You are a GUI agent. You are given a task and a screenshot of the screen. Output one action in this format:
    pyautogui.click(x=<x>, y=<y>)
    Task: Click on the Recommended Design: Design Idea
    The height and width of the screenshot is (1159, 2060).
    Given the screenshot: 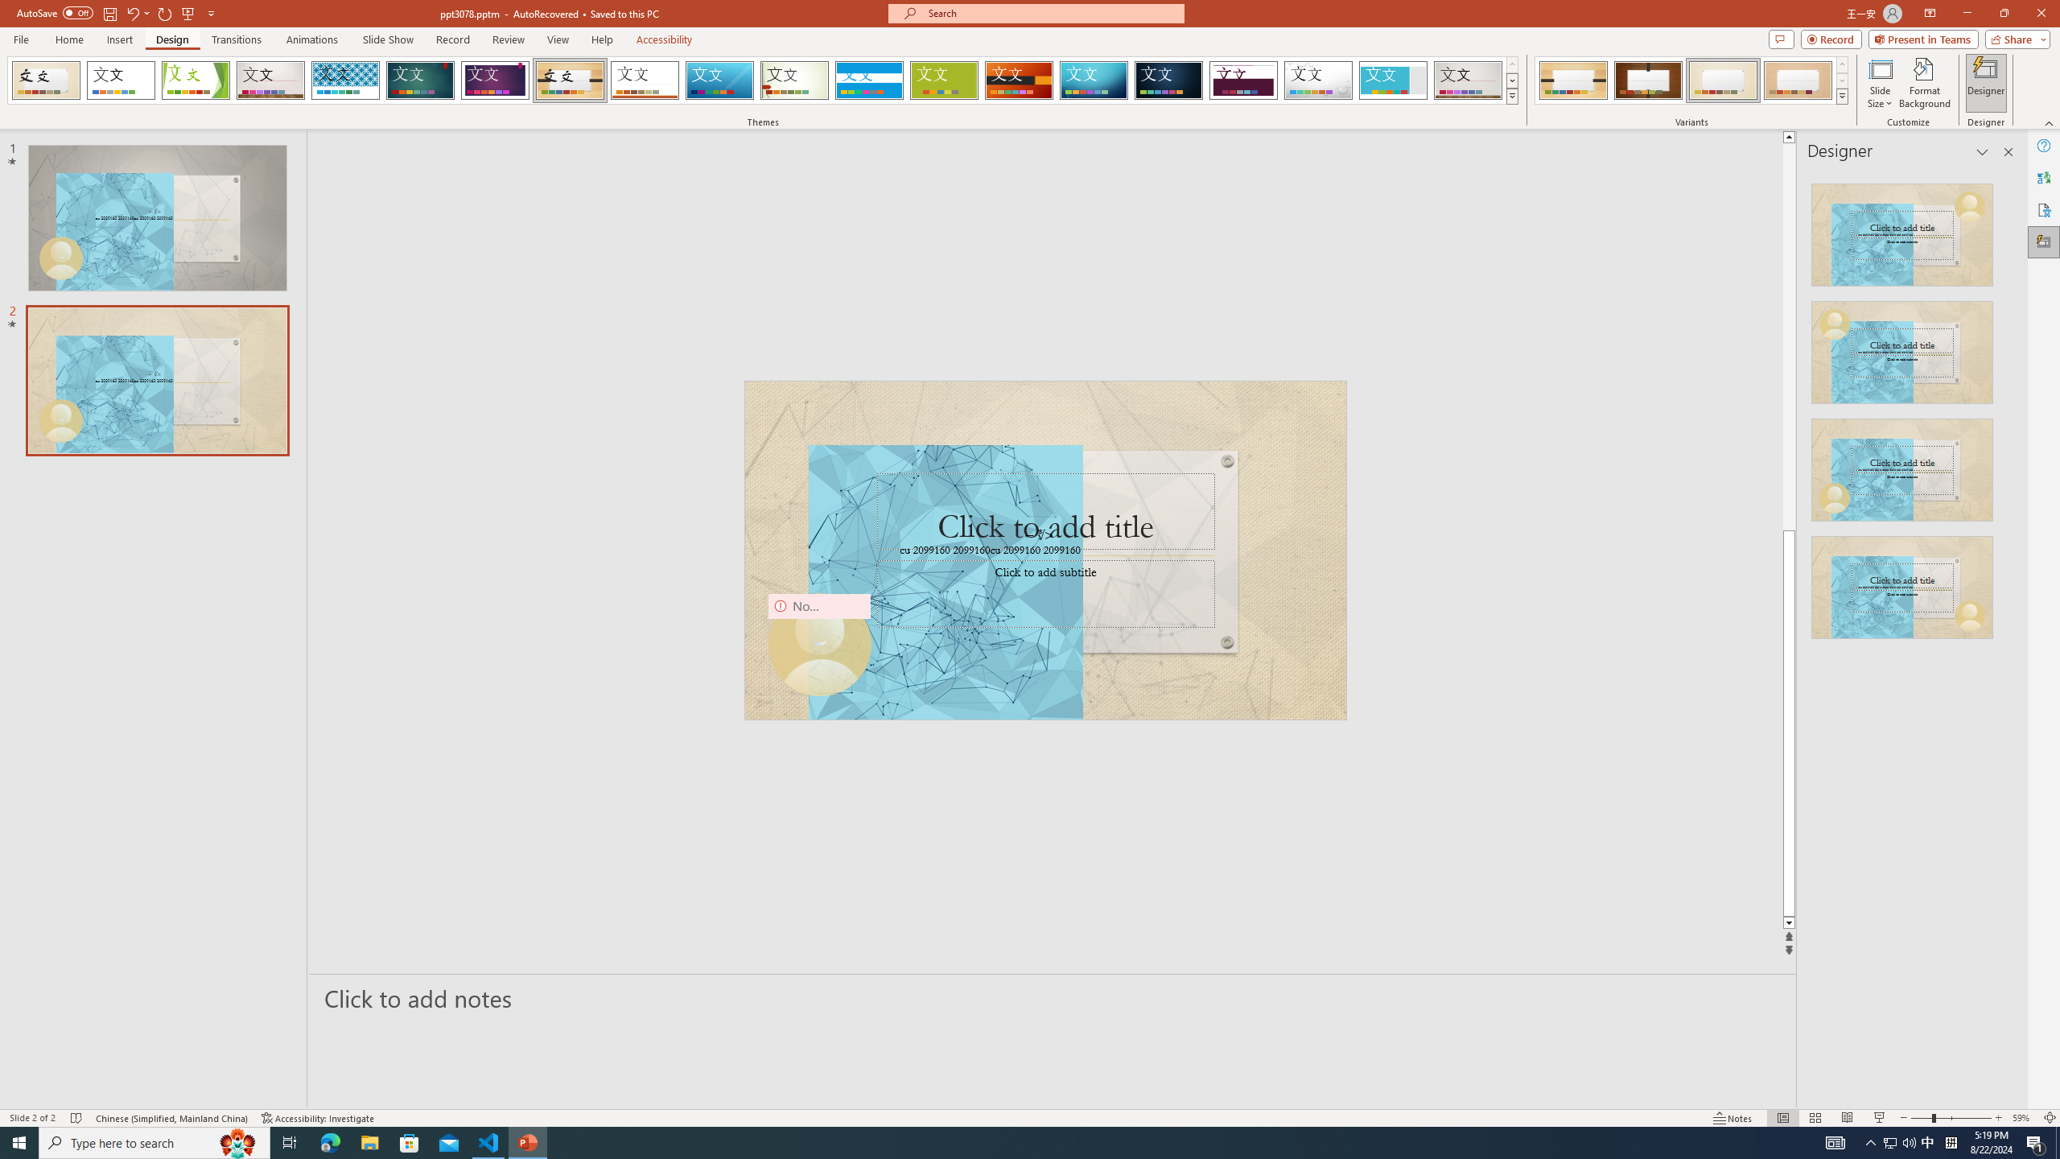 What is the action you would take?
    pyautogui.click(x=1902, y=230)
    